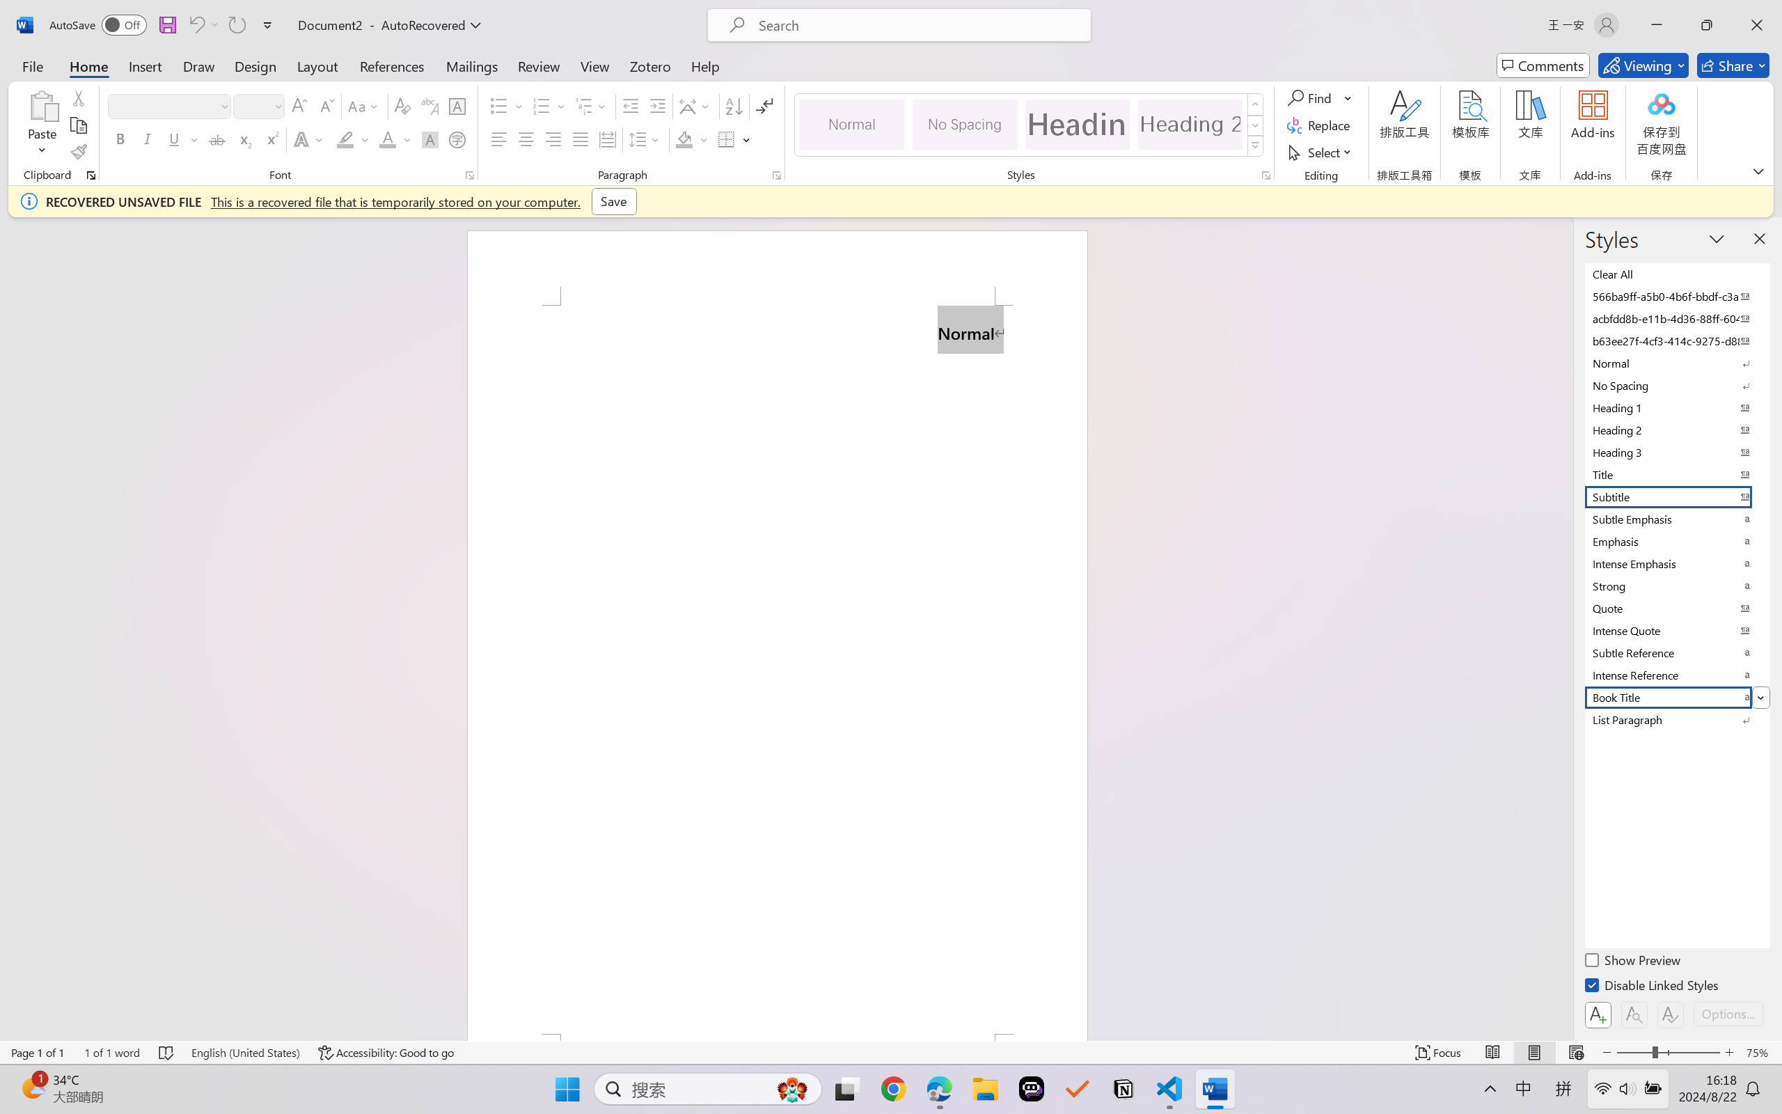 Image resolution: width=1782 pixels, height=1114 pixels. Describe the element at coordinates (734, 106) in the screenshot. I see `Sort...` at that location.